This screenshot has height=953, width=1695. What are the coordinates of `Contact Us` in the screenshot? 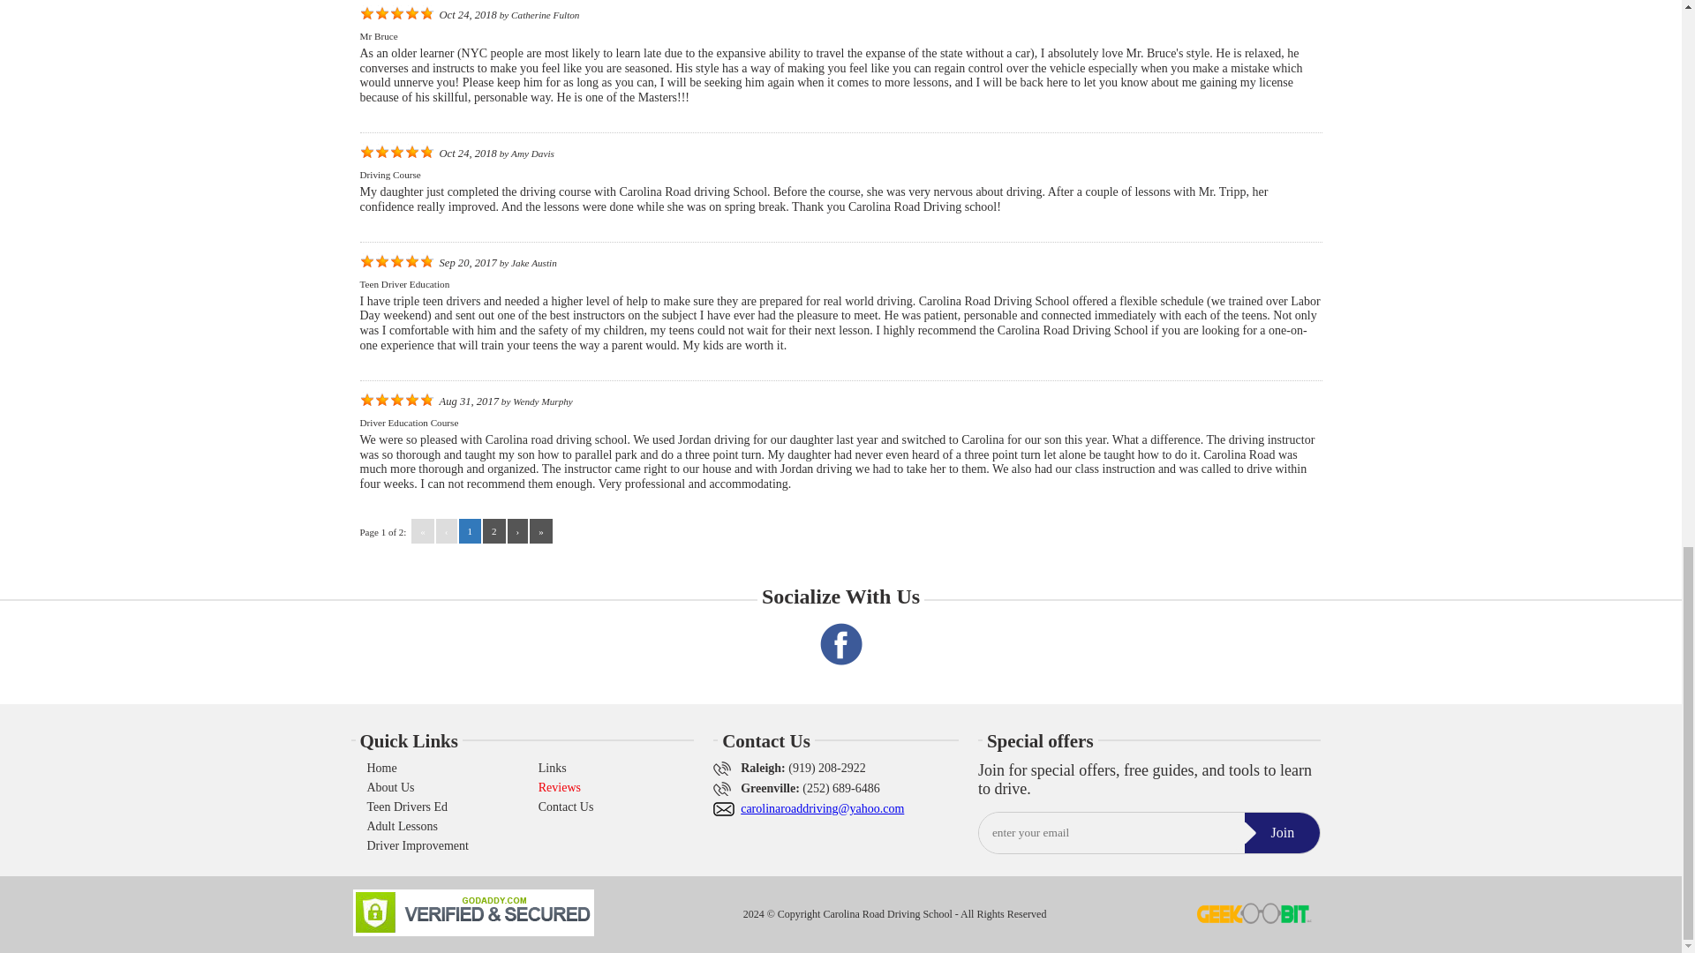 It's located at (567, 807).